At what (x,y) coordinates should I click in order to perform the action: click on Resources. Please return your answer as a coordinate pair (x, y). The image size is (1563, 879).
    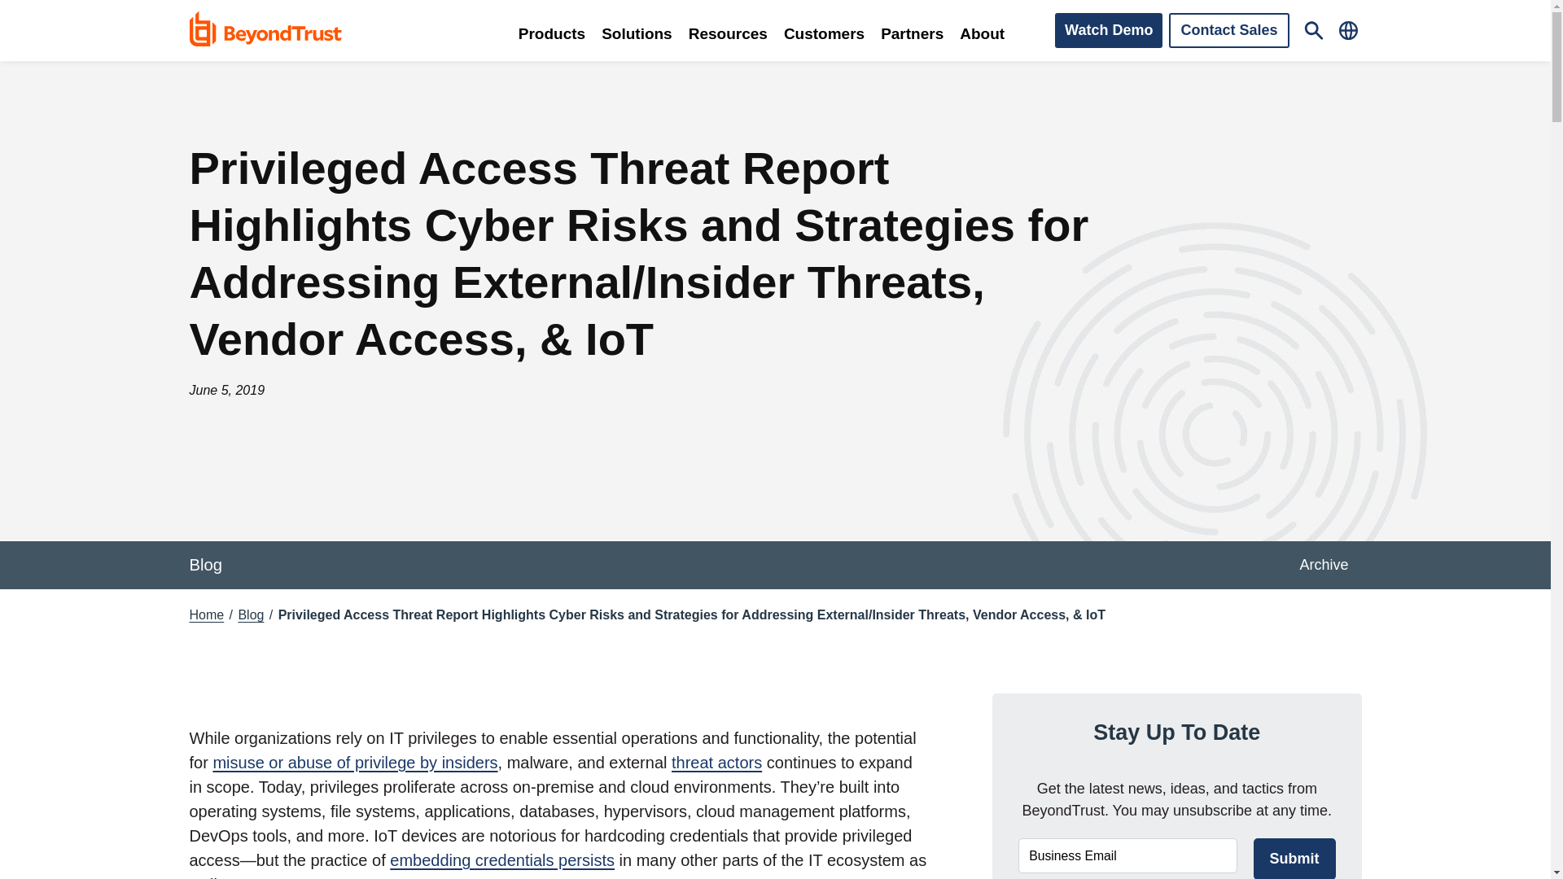
    Looking at the image, I should click on (728, 31).